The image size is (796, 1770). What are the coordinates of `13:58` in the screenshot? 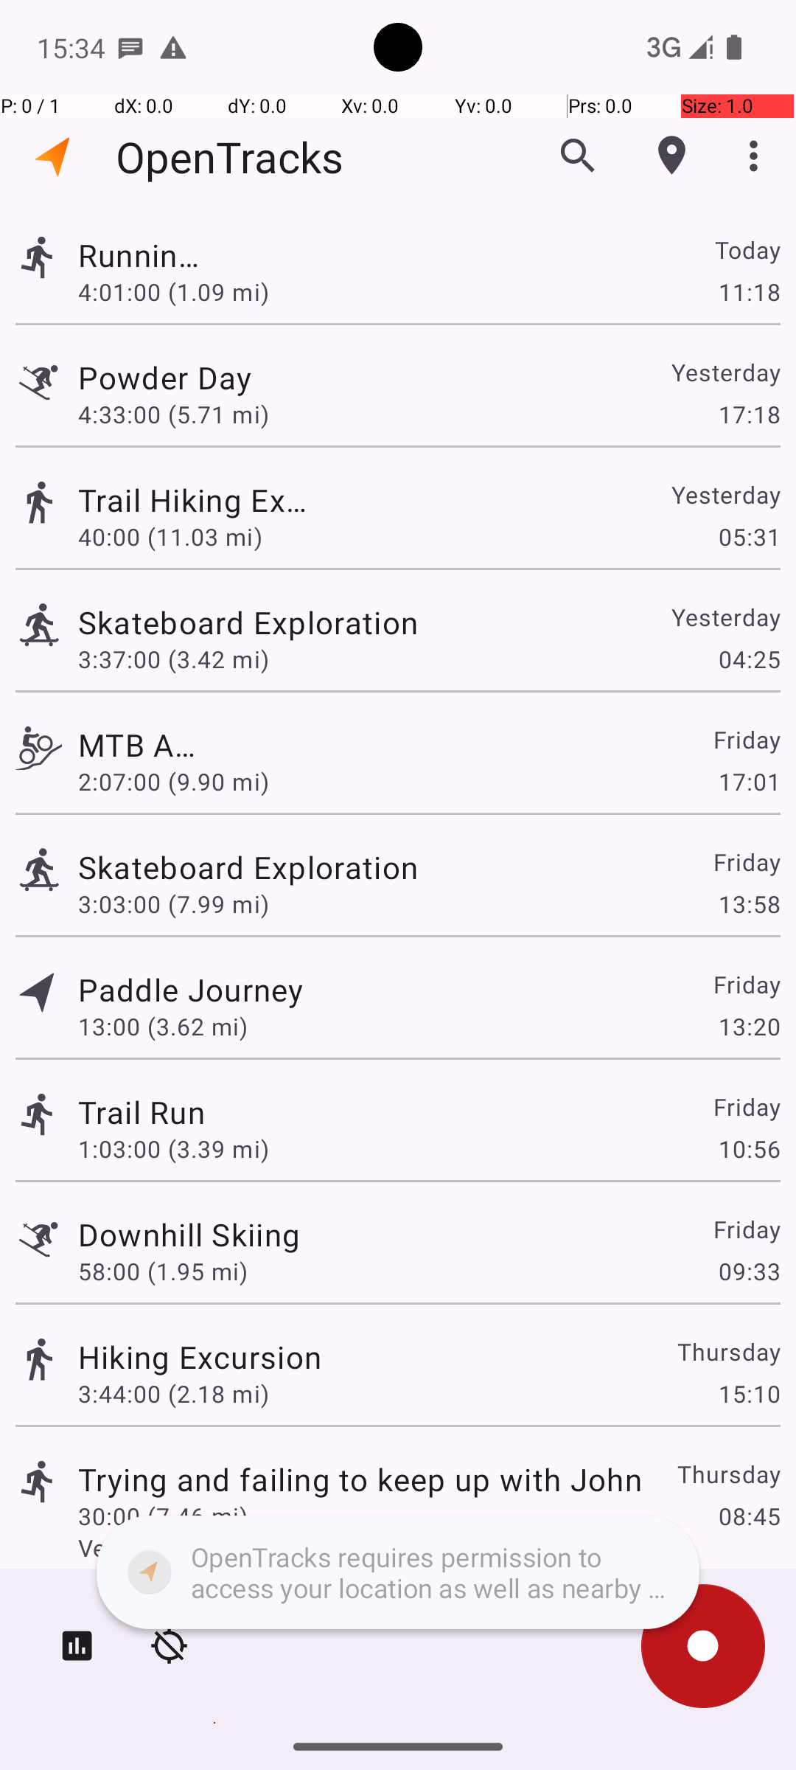 It's located at (749, 904).